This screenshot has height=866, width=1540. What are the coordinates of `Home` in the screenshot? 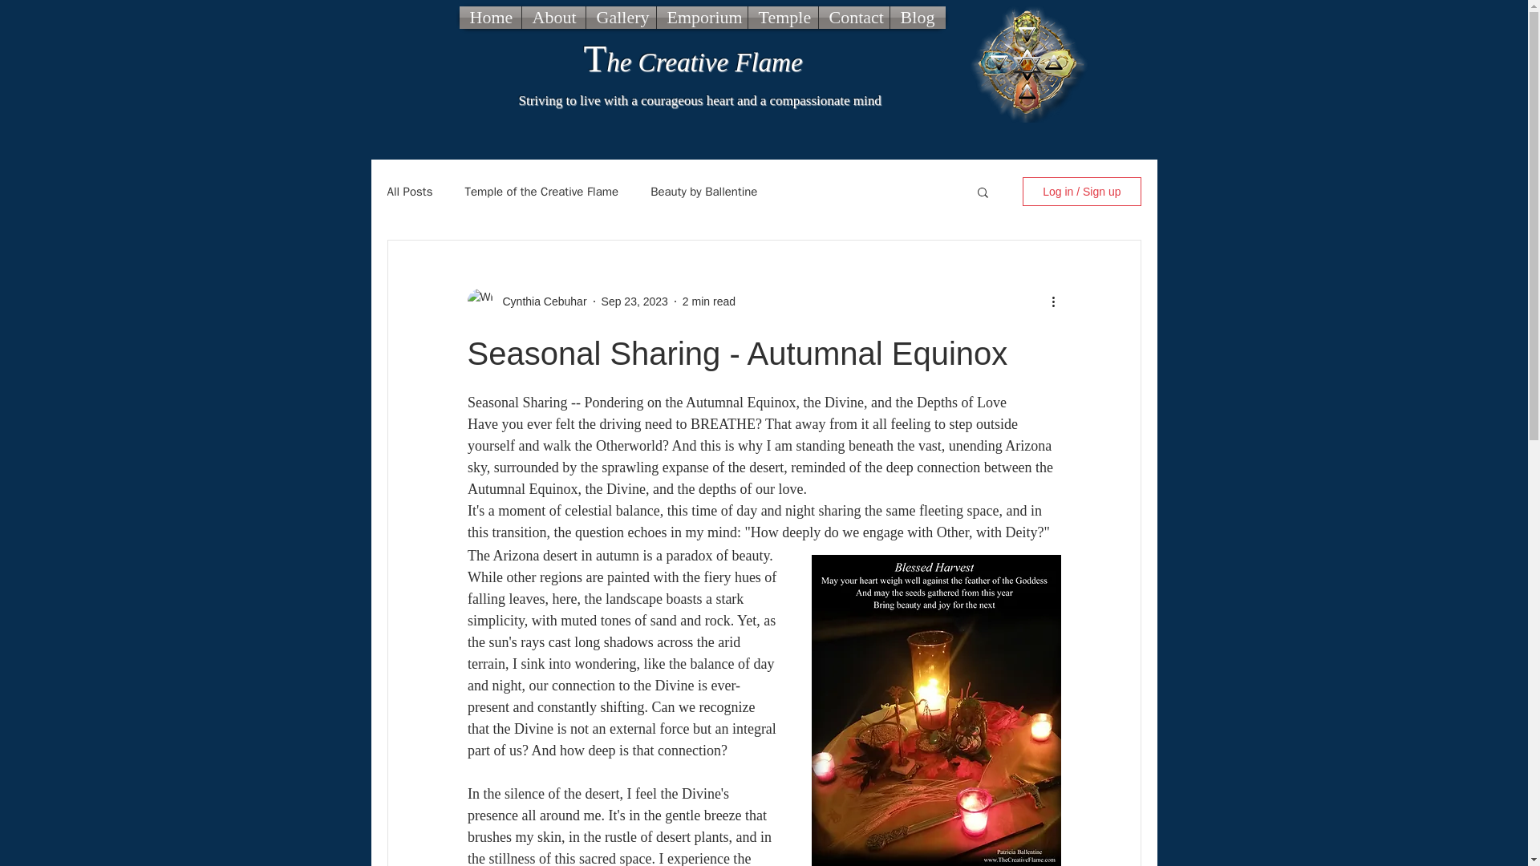 It's located at (489, 17).